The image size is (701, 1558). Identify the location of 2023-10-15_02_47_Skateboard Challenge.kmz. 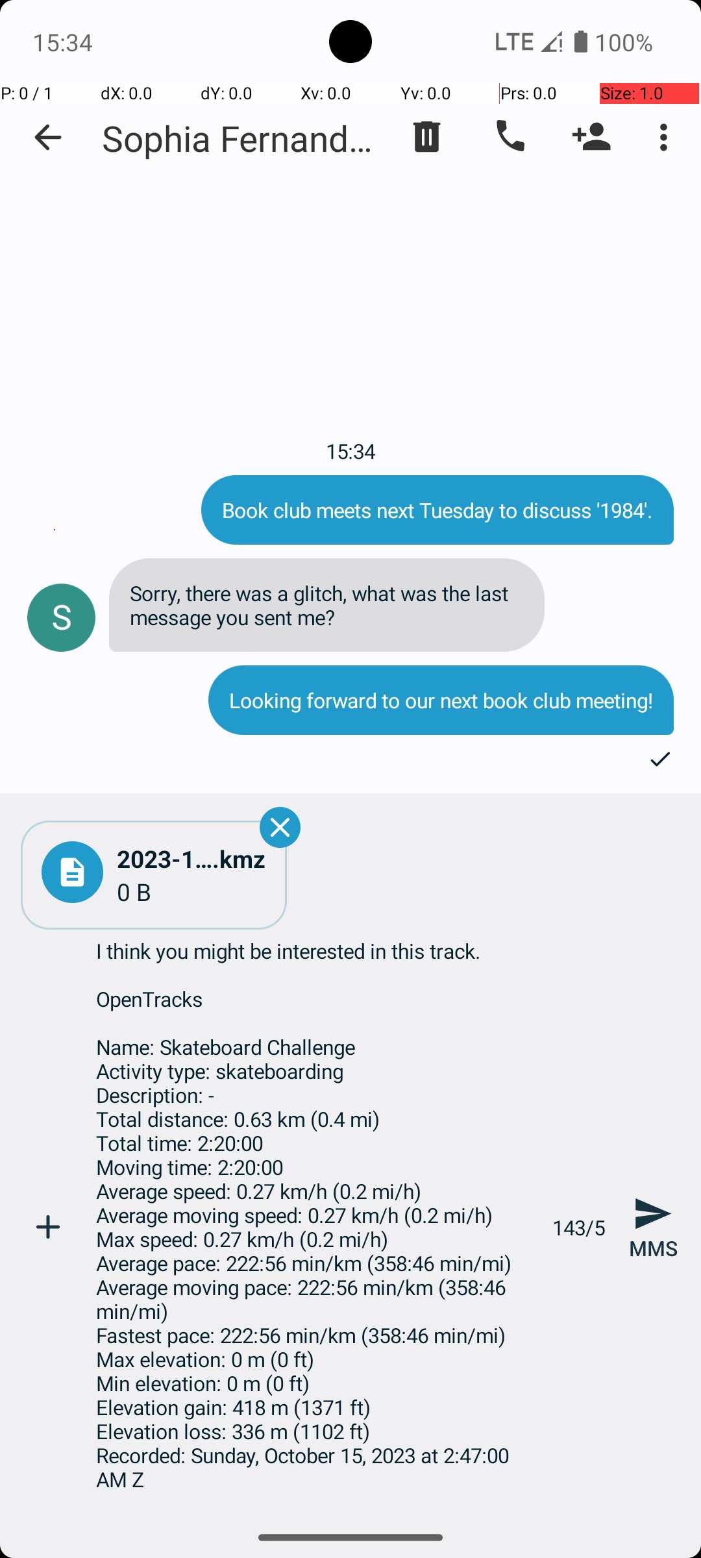
(191, 858).